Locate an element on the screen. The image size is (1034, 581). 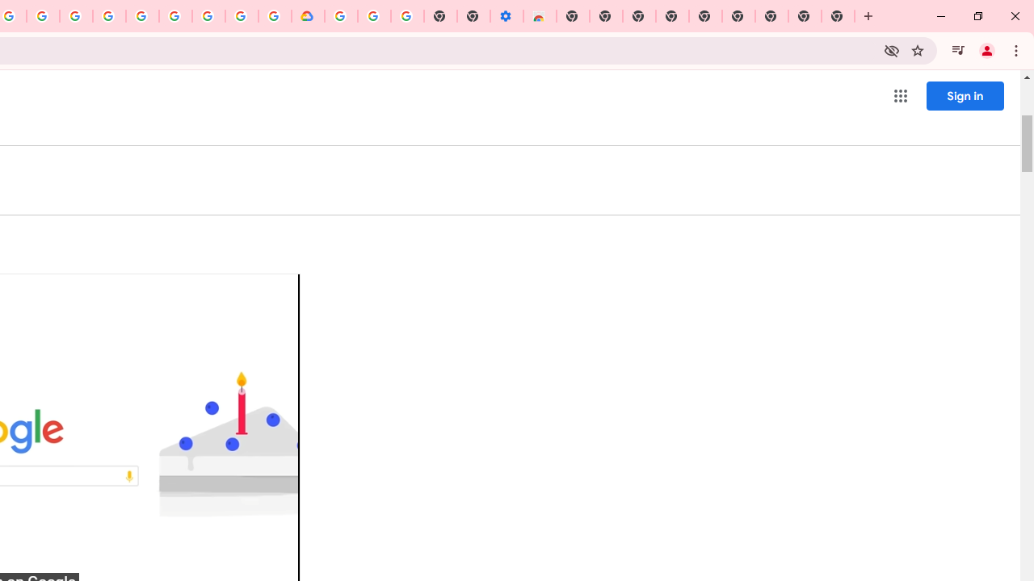
Settings - Accessibility is located at coordinates (506, 16).